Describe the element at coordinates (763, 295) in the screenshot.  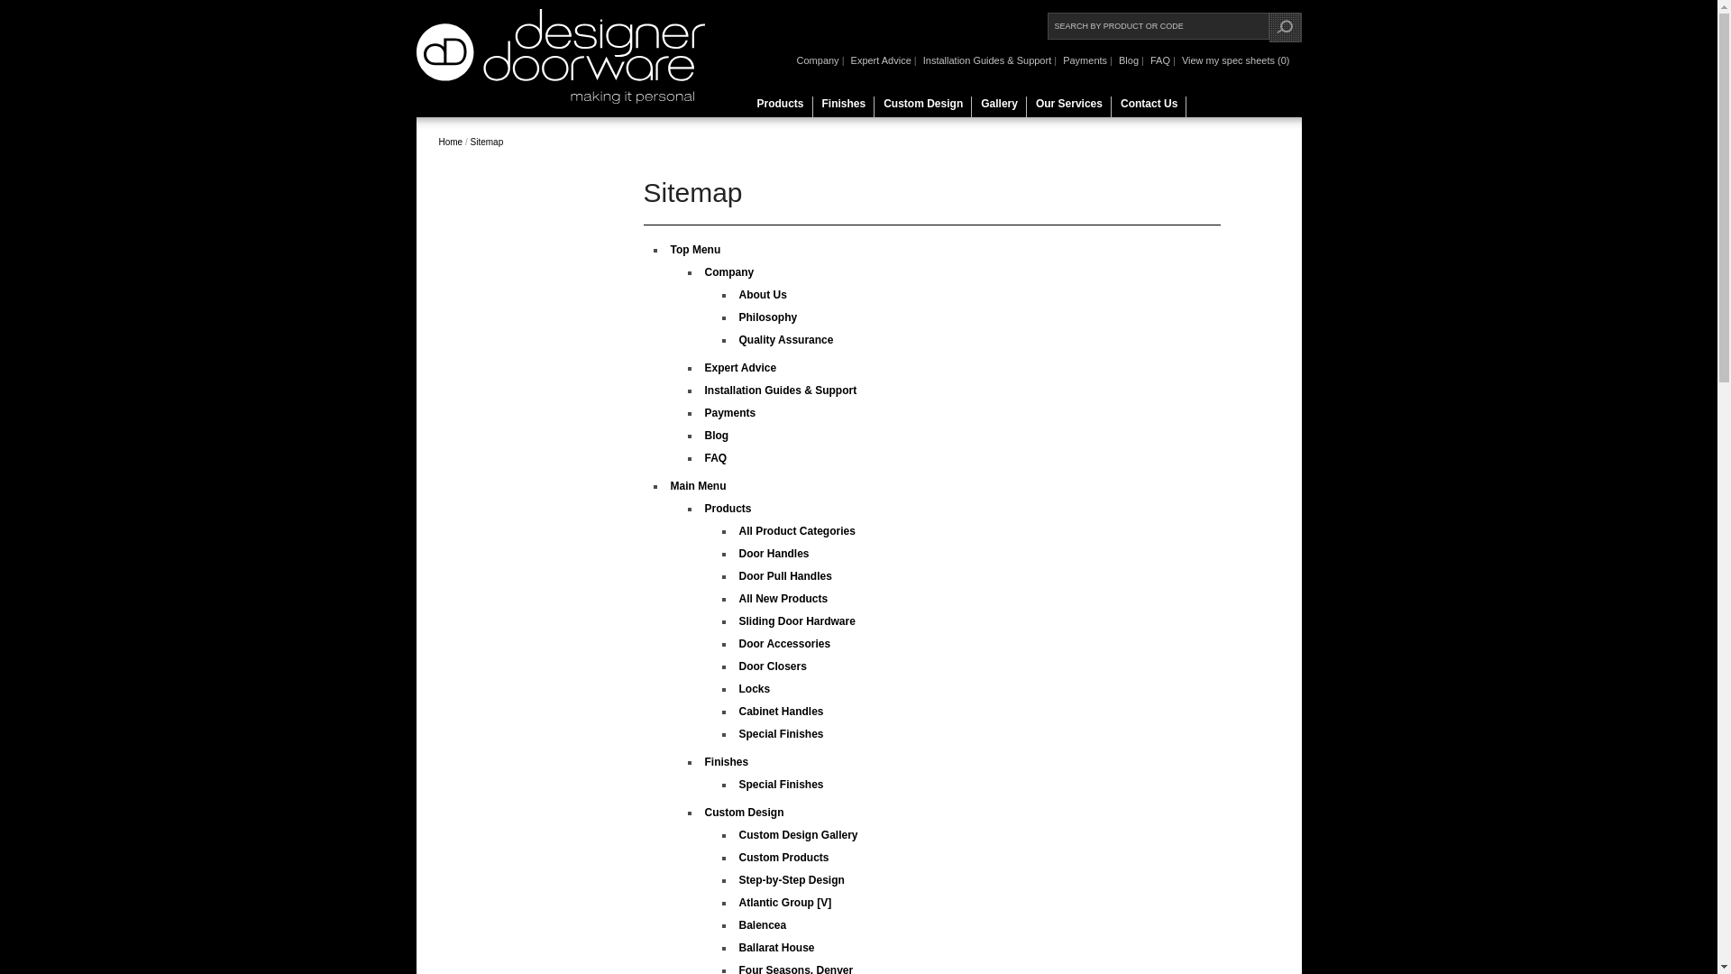
I see `About Us` at that location.